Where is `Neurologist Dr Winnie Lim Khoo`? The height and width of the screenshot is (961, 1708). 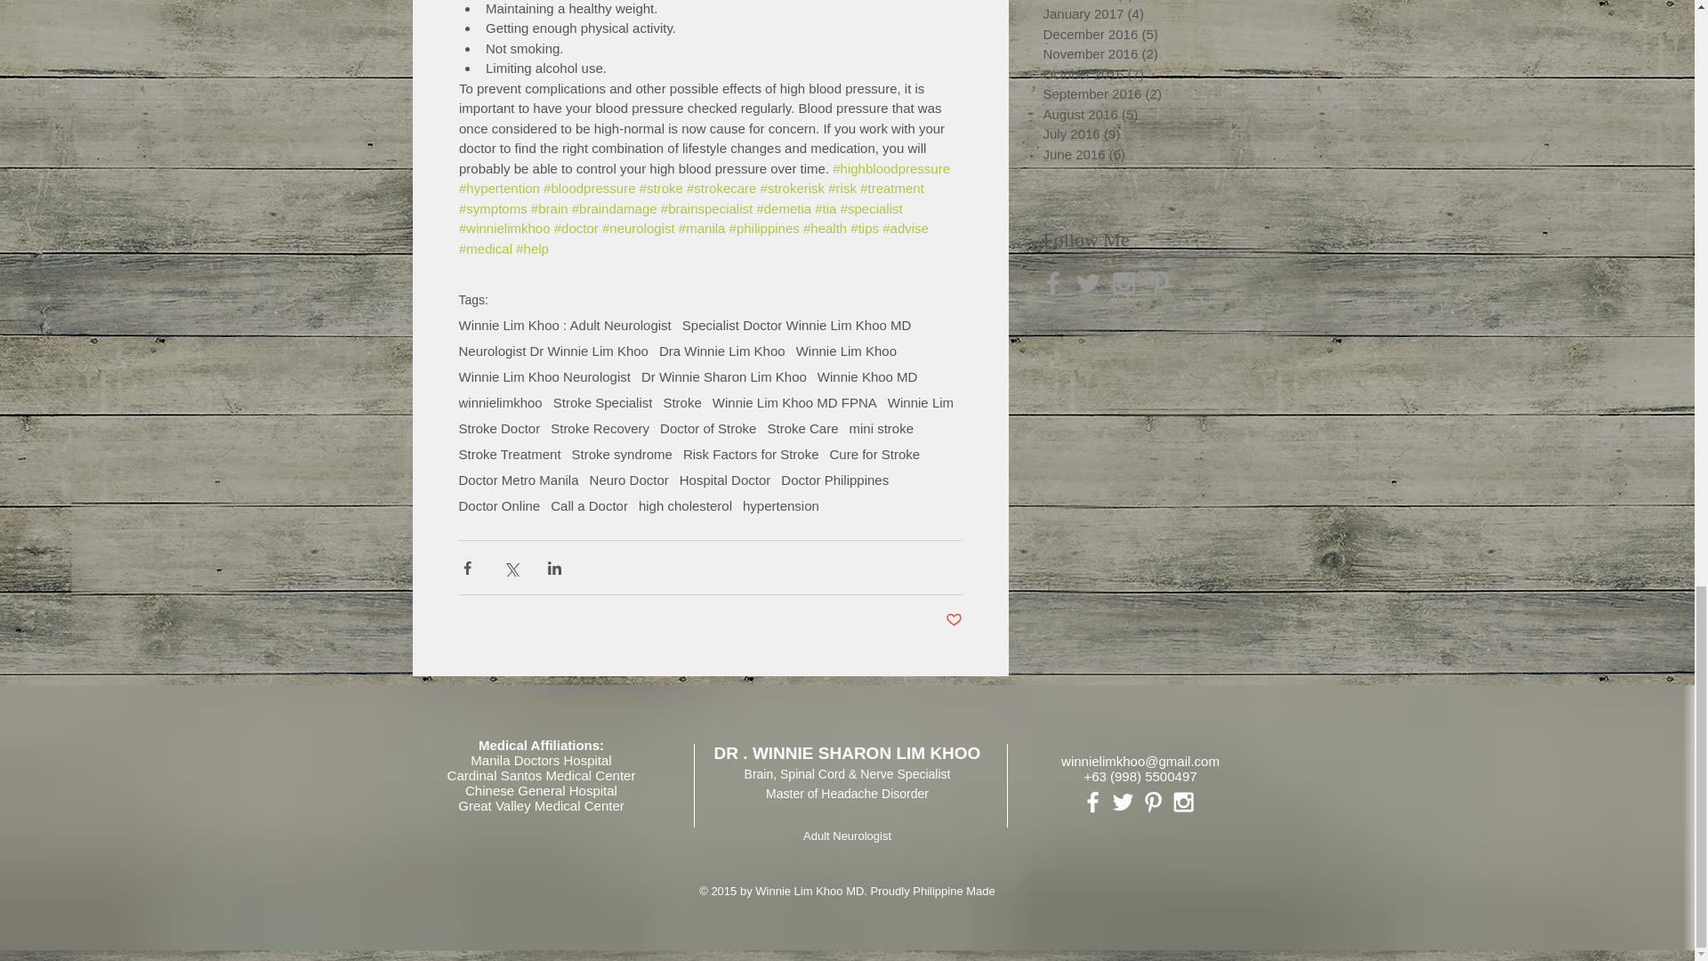 Neurologist Dr Winnie Lim Khoo is located at coordinates (553, 351).